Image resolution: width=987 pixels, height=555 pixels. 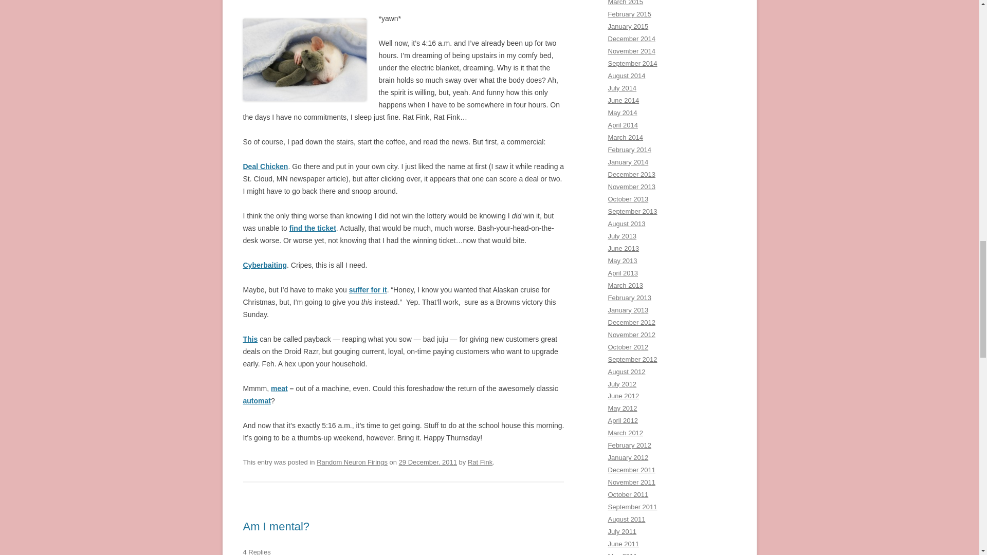 What do you see at coordinates (265, 265) in the screenshot?
I see `Cyberbaiting` at bounding box center [265, 265].